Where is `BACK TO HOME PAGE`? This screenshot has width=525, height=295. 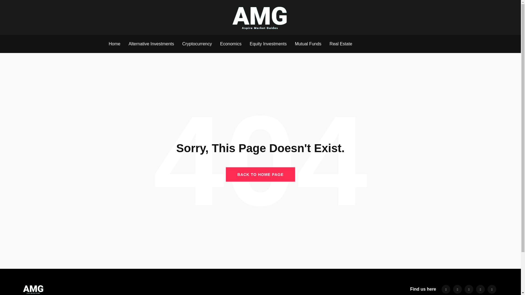
BACK TO HOME PAGE is located at coordinates (260, 174).